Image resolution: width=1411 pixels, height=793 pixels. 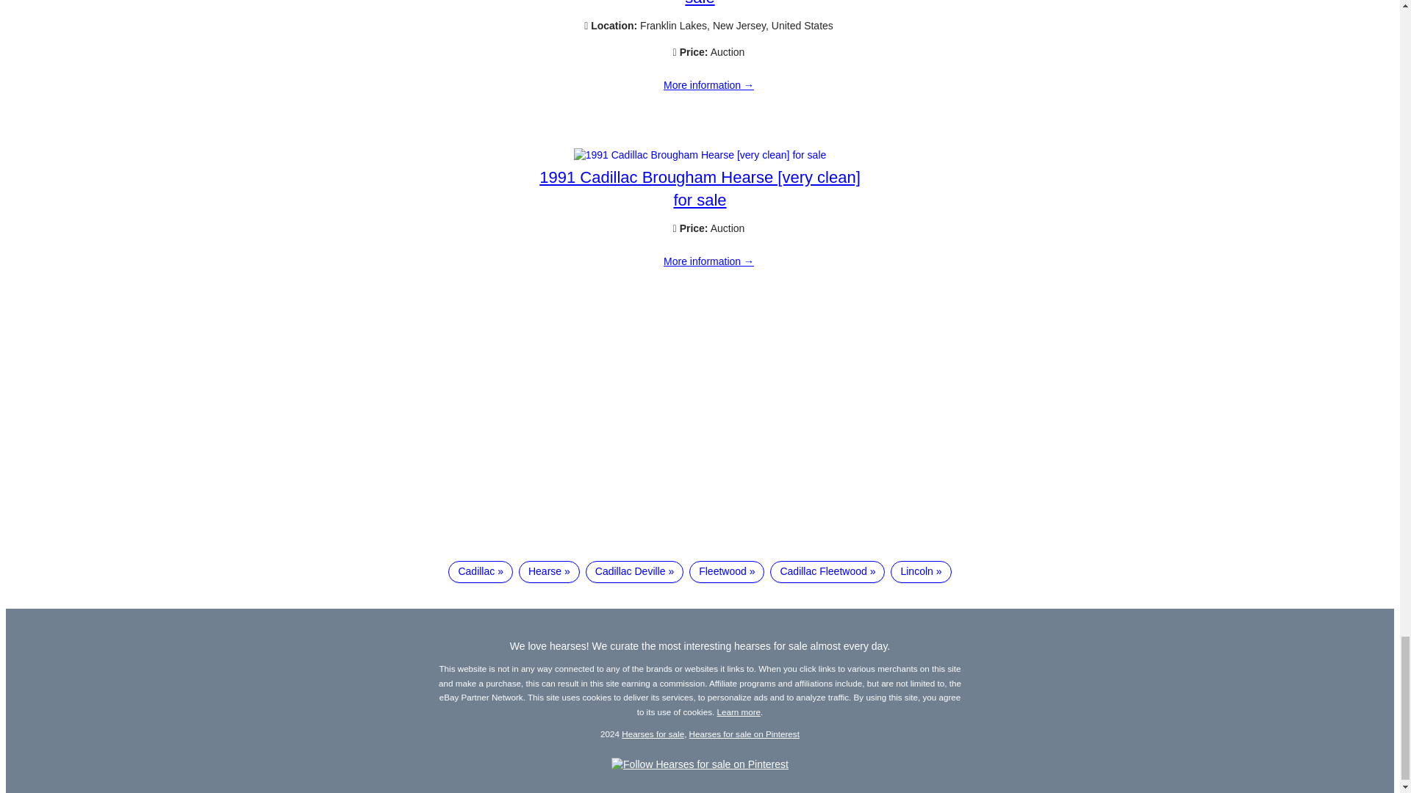 What do you see at coordinates (550, 571) in the screenshot?
I see `Hearse` at bounding box center [550, 571].